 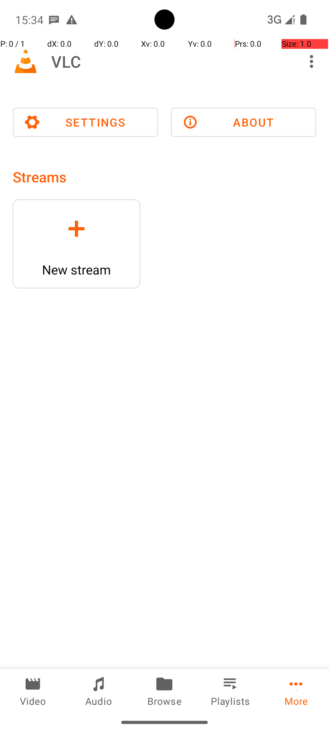 I want to click on ABOUT, so click(x=244, y=122).